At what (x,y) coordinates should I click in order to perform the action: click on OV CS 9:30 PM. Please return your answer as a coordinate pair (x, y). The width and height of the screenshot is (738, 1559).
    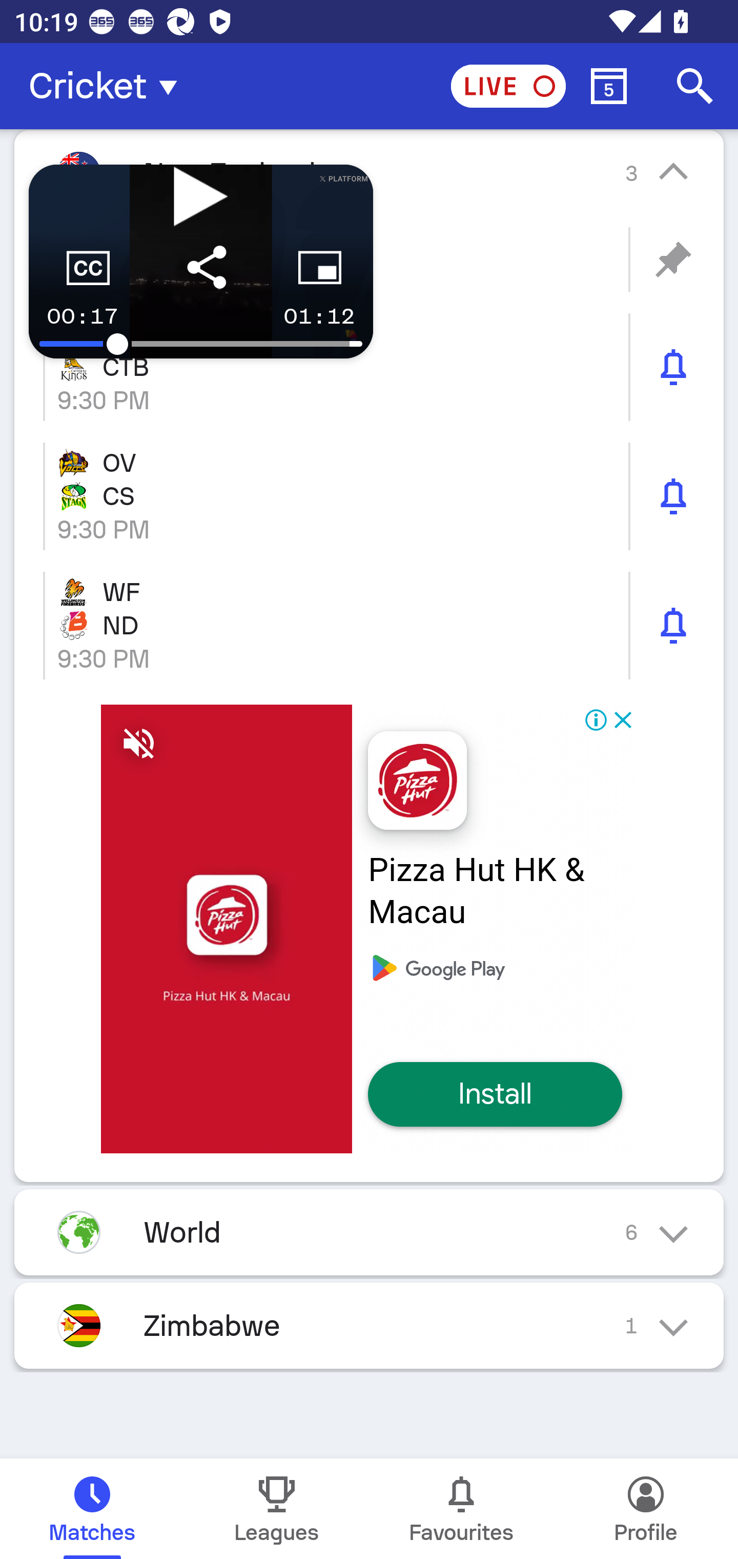
    Looking at the image, I should click on (369, 496).